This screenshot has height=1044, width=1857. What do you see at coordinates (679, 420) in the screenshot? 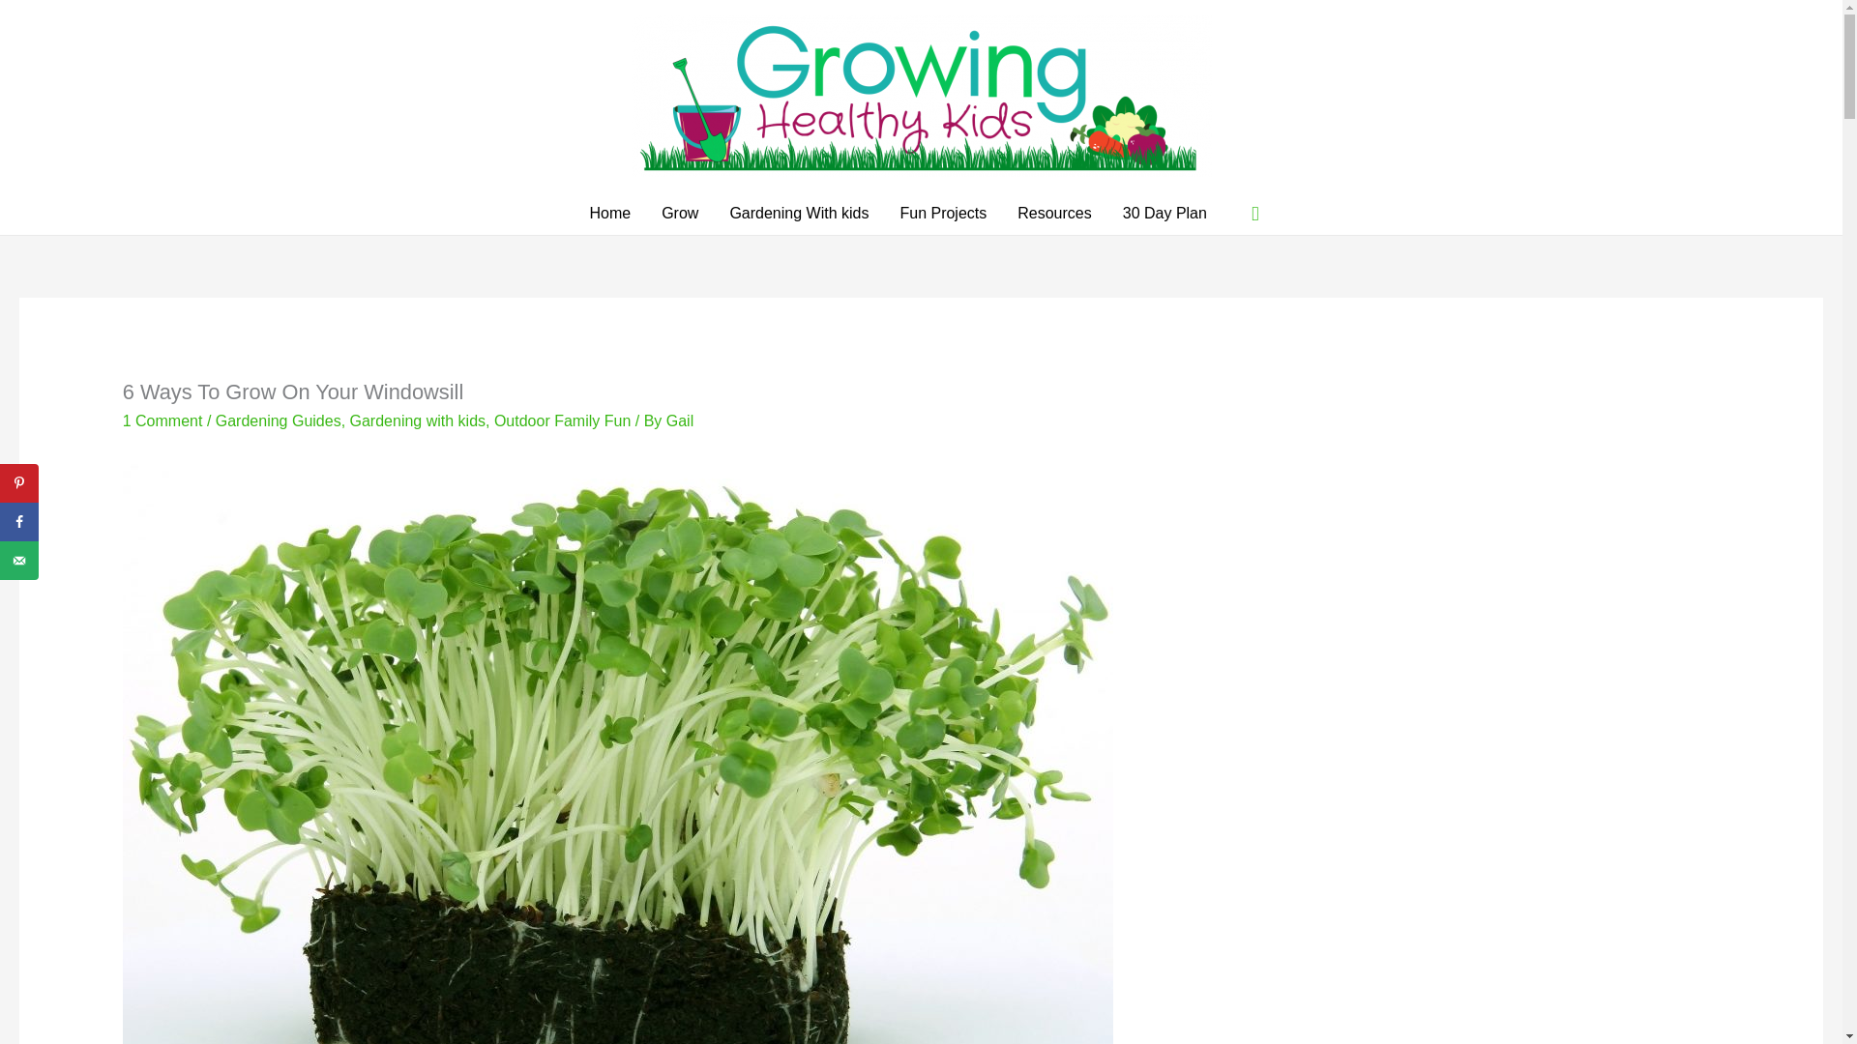
I see `Gail` at bounding box center [679, 420].